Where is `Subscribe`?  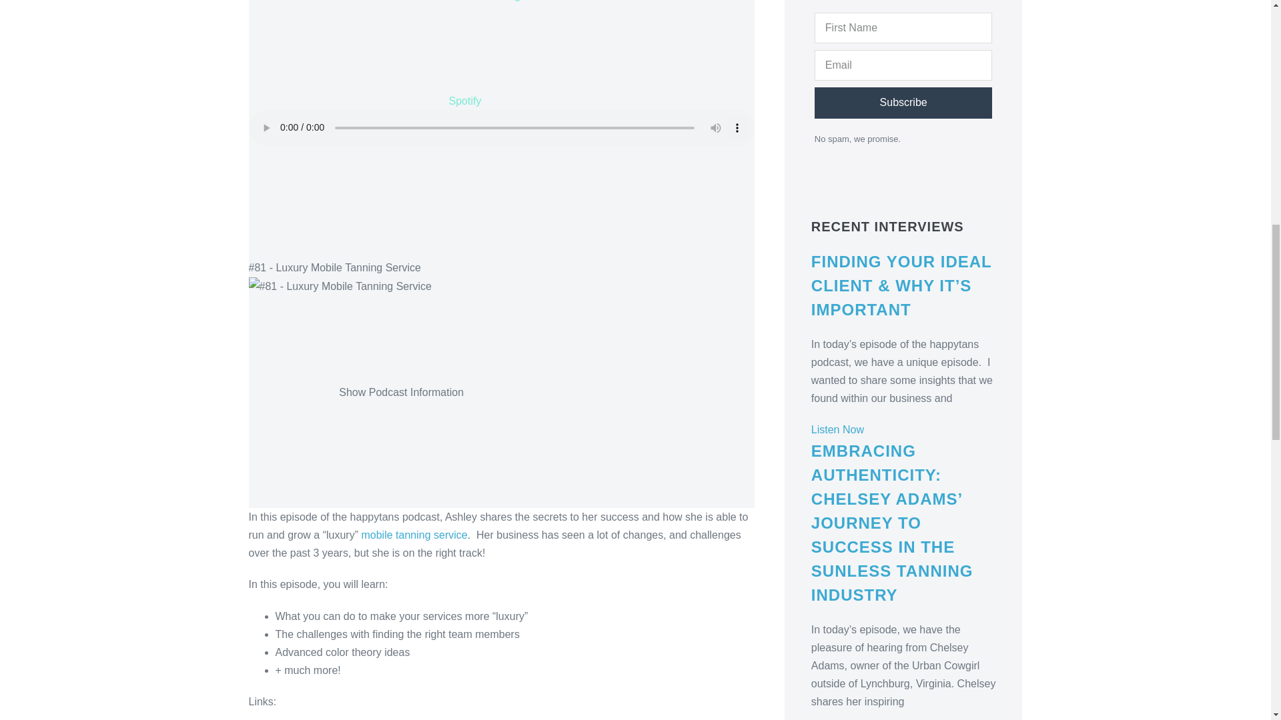
Subscribe is located at coordinates (903, 103).